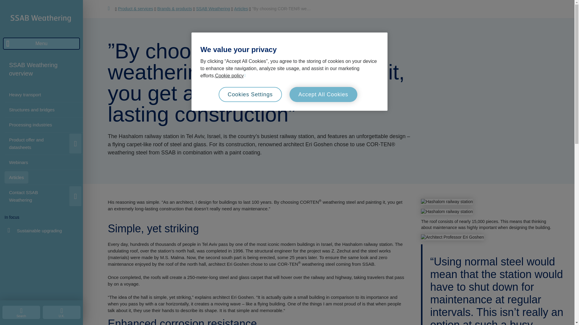 This screenshot has width=579, height=325. What do you see at coordinates (25, 94) in the screenshot?
I see `Heavy transport` at bounding box center [25, 94].